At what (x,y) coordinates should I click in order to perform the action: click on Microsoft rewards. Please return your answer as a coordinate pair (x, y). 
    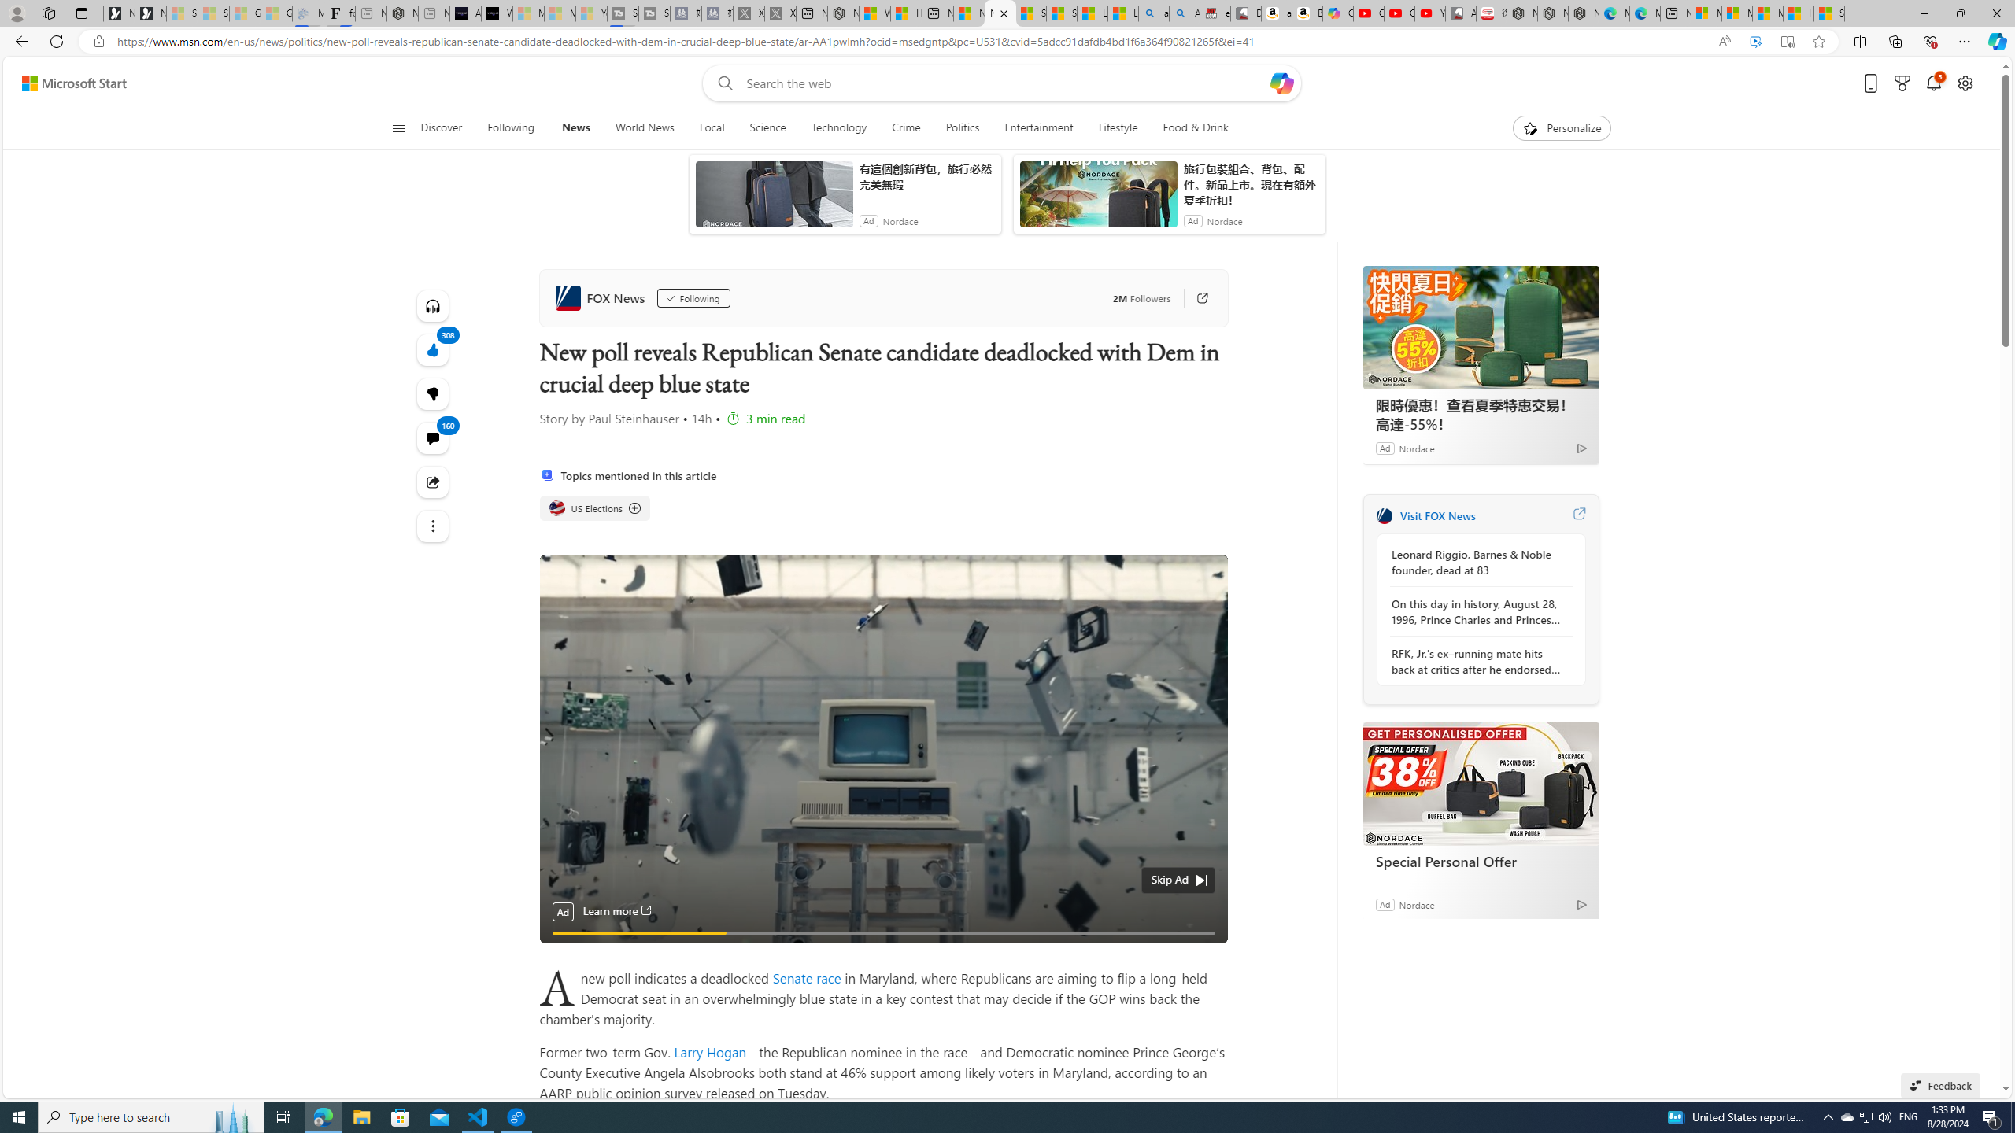
    Looking at the image, I should click on (1902, 83).